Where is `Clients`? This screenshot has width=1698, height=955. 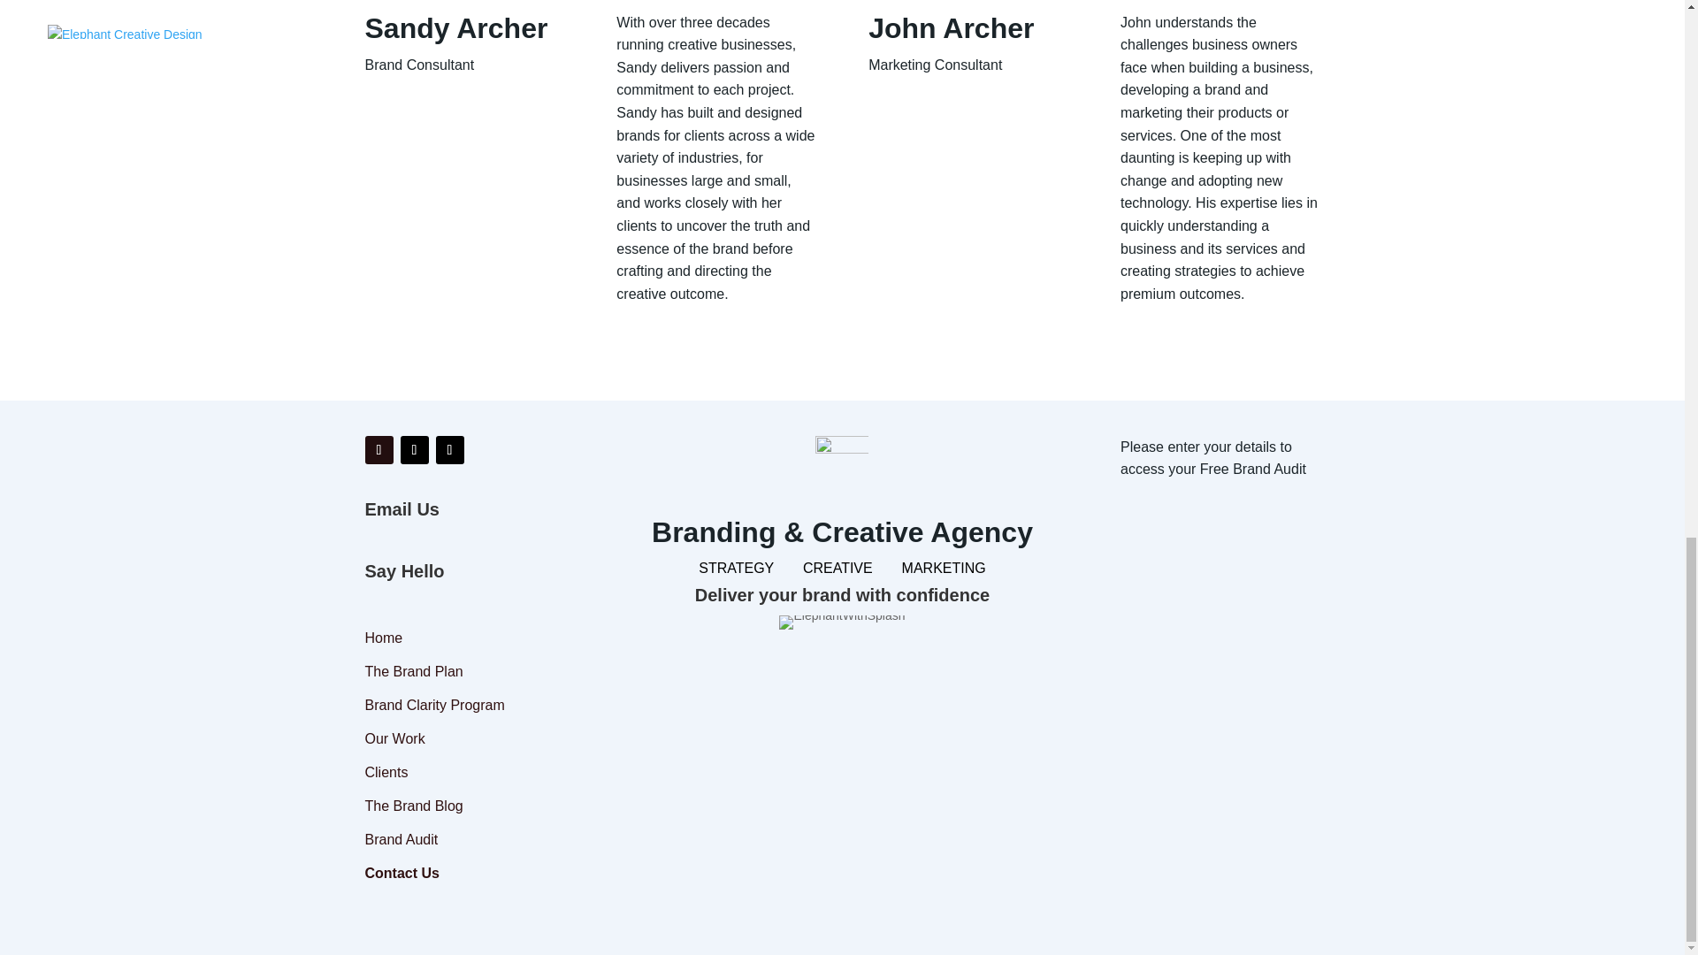 Clients is located at coordinates (463, 773).